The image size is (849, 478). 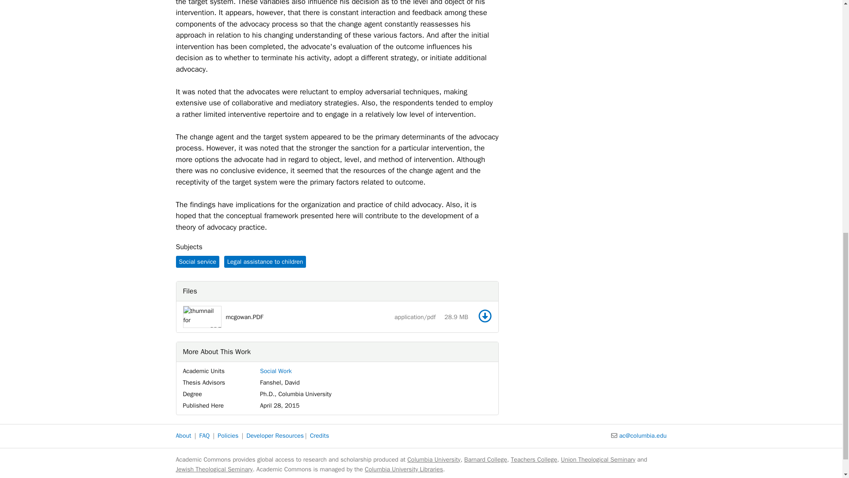 What do you see at coordinates (319, 436) in the screenshot?
I see `Credits` at bounding box center [319, 436].